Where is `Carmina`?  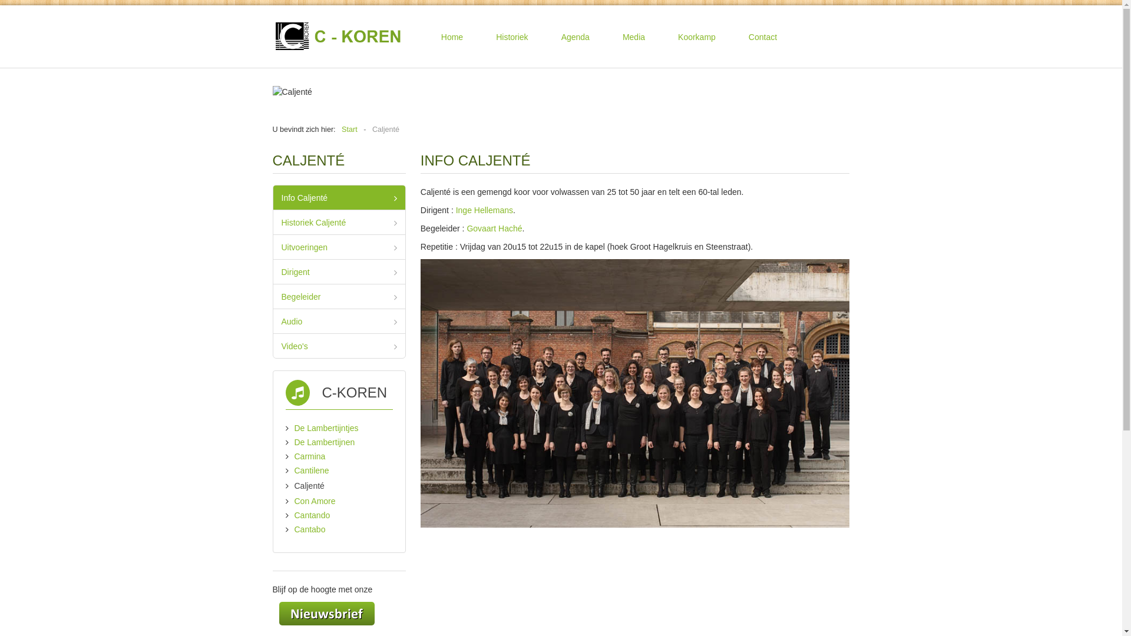
Carmina is located at coordinates (310, 456).